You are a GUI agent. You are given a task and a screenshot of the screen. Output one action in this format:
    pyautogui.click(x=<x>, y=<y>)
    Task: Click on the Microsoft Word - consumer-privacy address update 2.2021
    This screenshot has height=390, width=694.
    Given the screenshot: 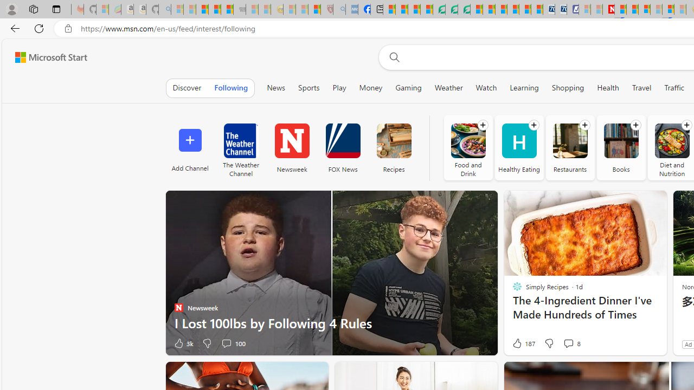 What is the action you would take?
    pyautogui.click(x=464, y=10)
    